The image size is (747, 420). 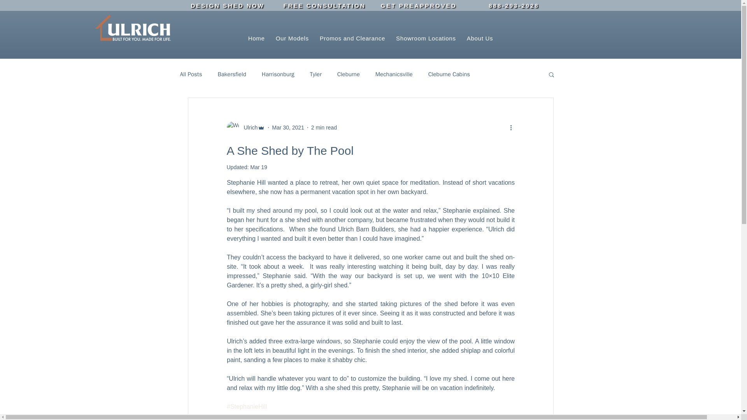 I want to click on DESIGN SHED NOW, so click(x=227, y=5).